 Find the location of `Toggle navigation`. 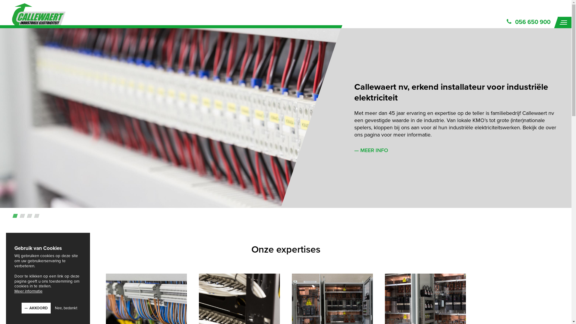

Toggle navigation is located at coordinates (565, 22).